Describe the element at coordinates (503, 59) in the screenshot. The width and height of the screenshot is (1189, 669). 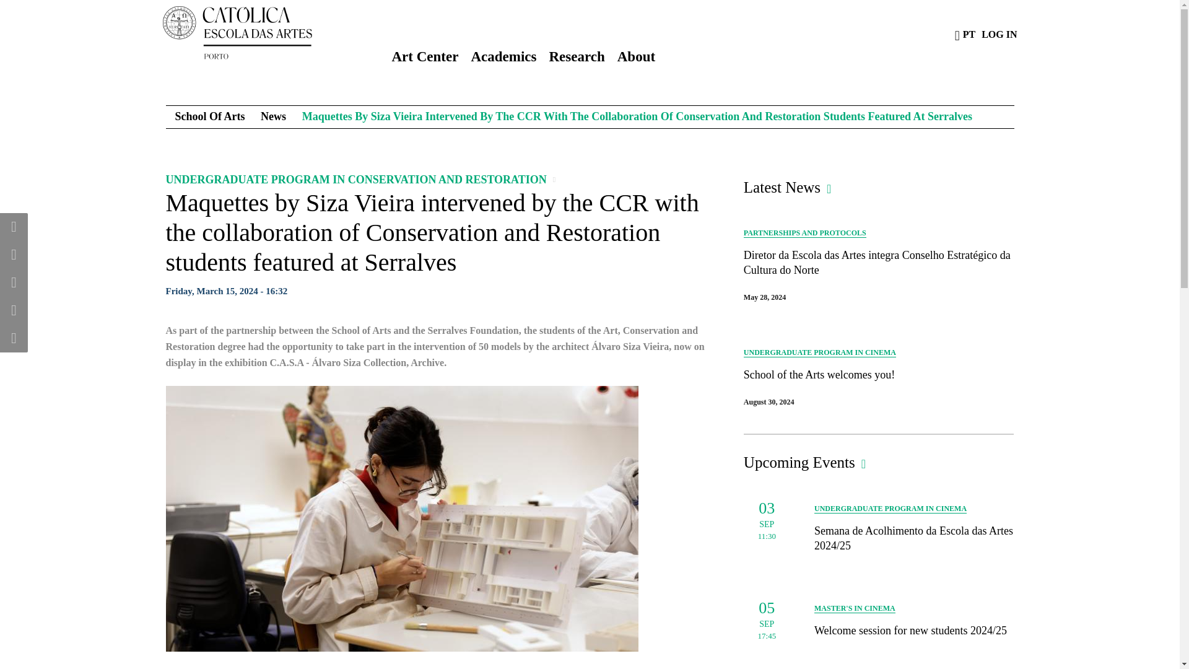
I see `Academics` at that location.